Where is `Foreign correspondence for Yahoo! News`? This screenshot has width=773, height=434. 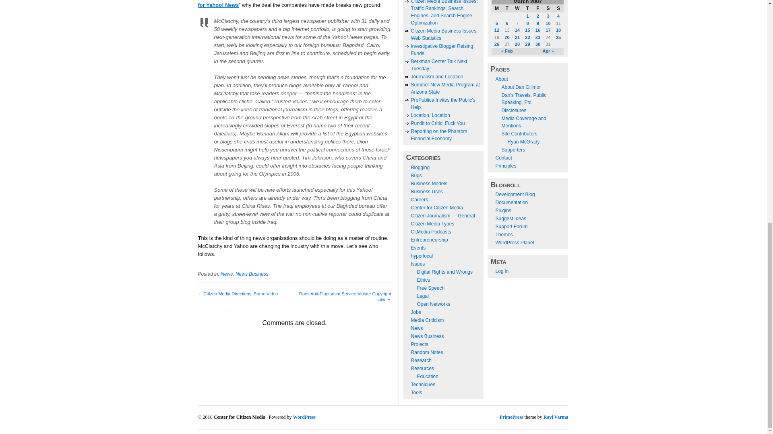
Foreign correspondence for Yahoo! News is located at coordinates (293, 4).